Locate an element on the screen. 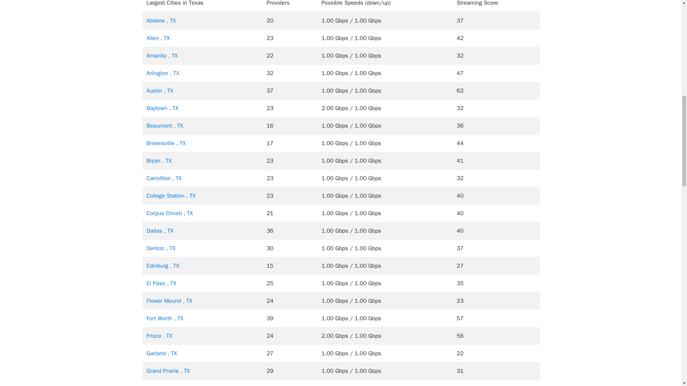  Brownsville , TX is located at coordinates (166, 143).